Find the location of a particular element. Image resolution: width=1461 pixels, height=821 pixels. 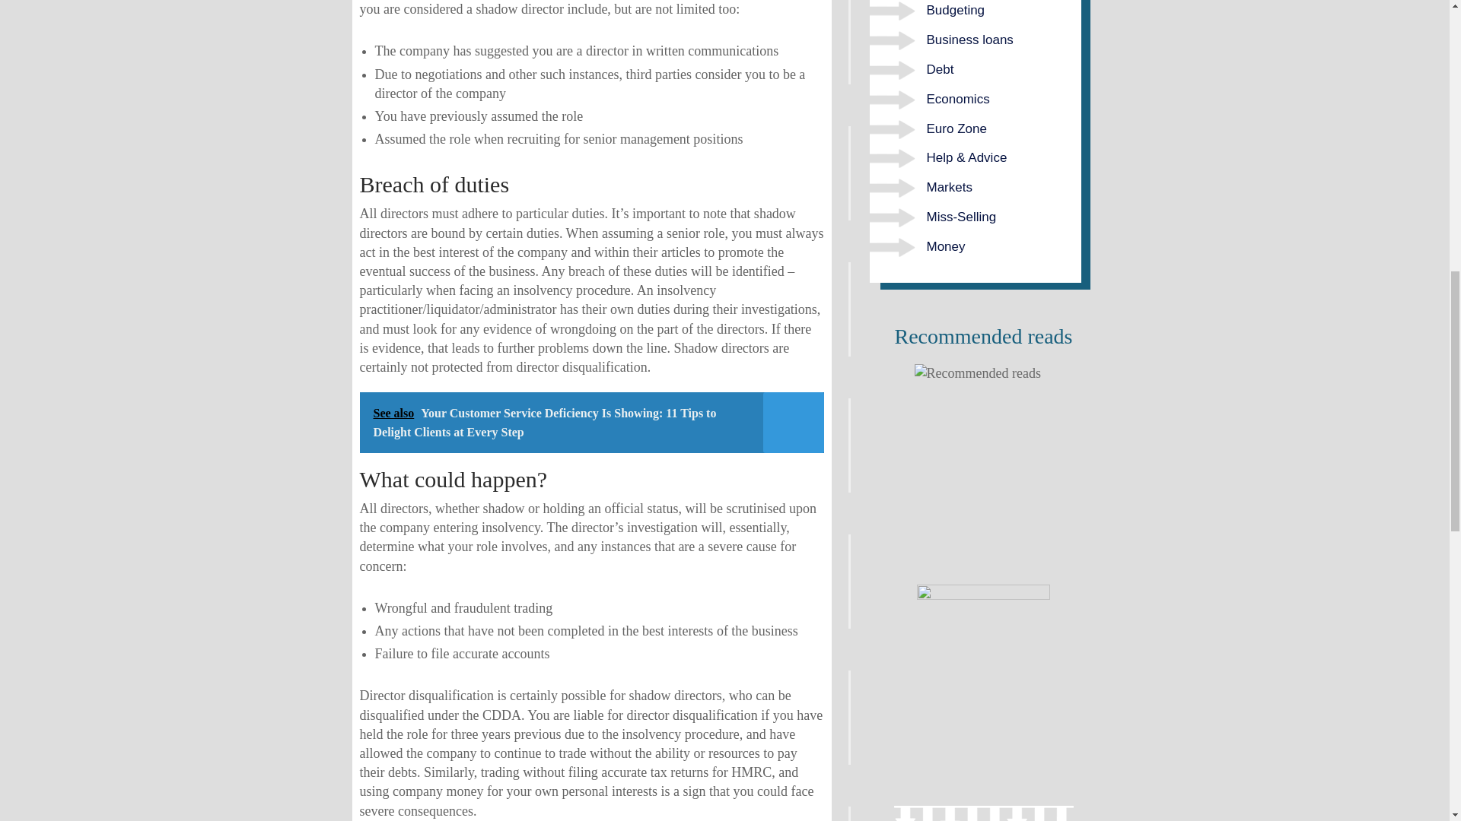

Debt is located at coordinates (940, 70).